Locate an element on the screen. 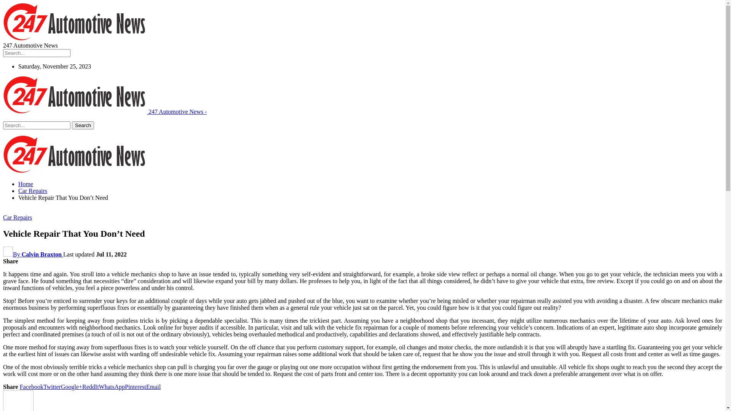 The image size is (731, 411). Email is located at coordinates (153, 387).